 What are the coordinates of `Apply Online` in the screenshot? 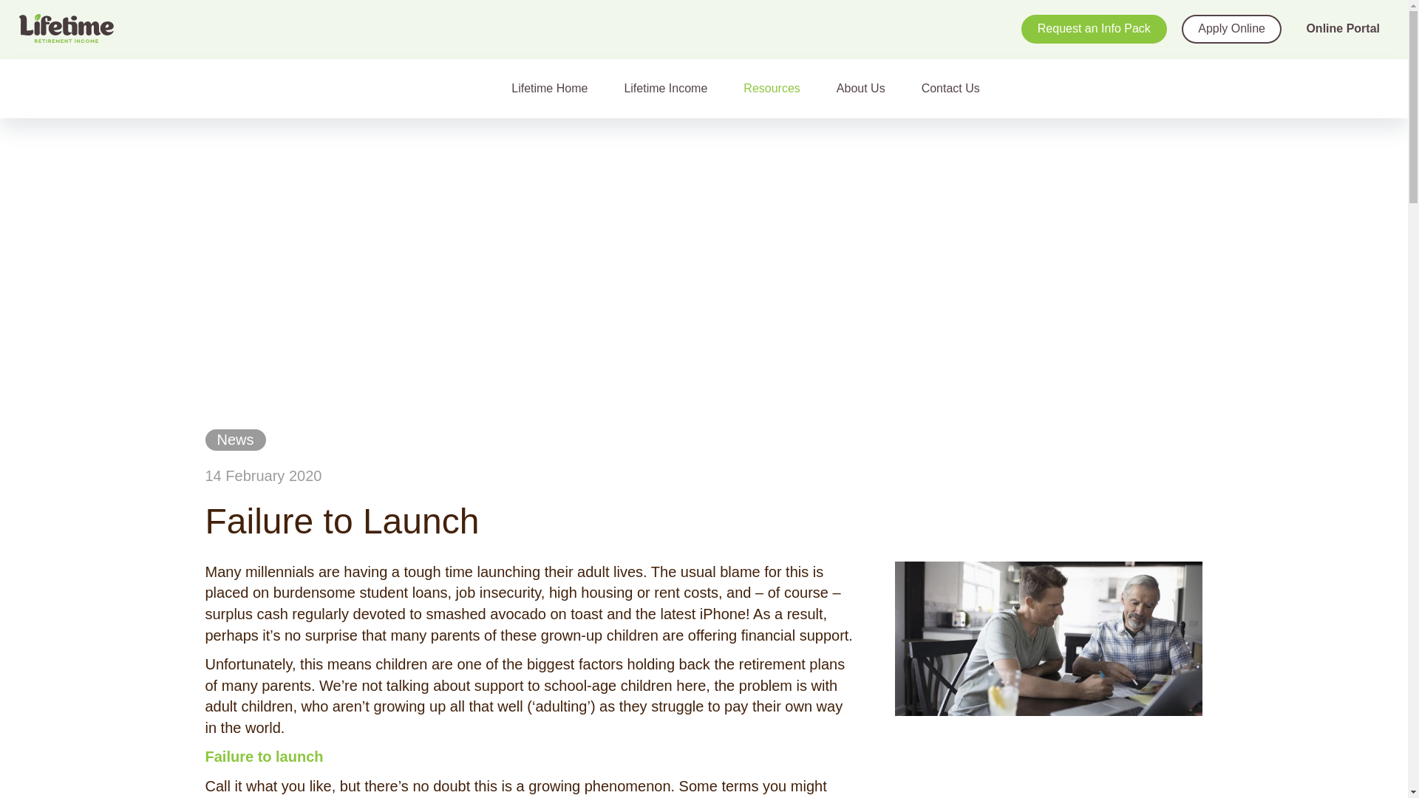 It's located at (1231, 30).